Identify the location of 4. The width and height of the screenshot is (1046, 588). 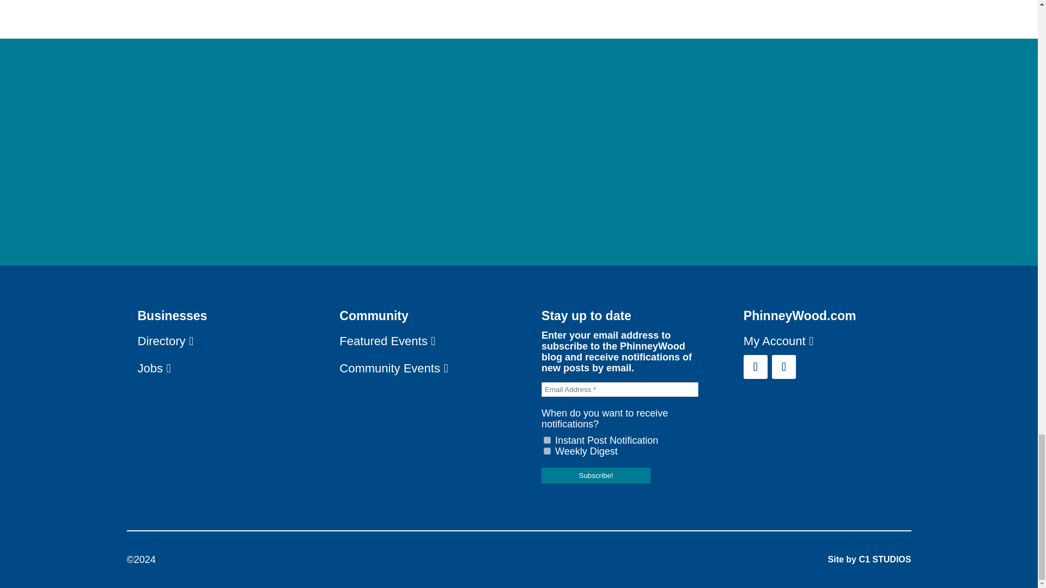
(547, 440).